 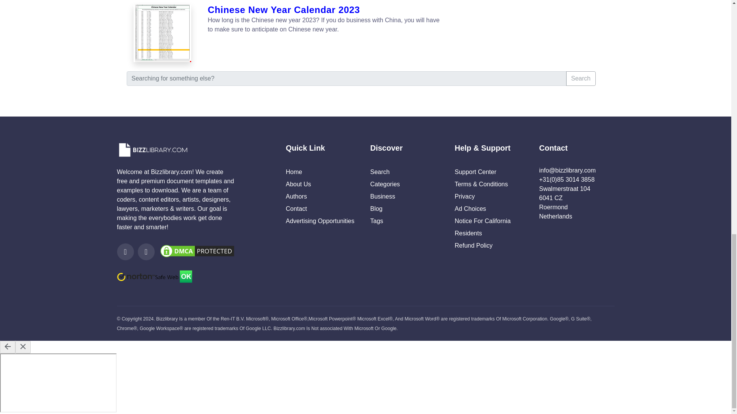 I want to click on Blog, so click(x=376, y=209).